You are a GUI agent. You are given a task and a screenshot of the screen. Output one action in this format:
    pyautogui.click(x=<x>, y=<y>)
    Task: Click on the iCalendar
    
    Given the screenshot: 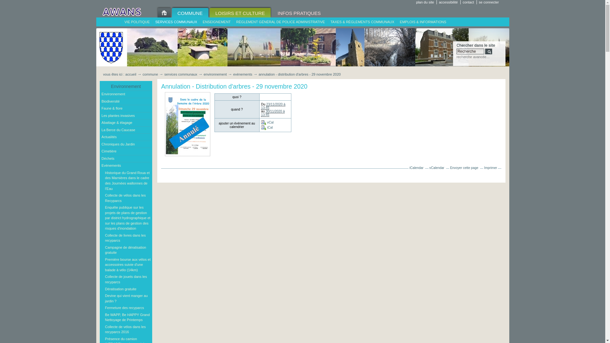 What is the action you would take?
    pyautogui.click(x=417, y=168)
    